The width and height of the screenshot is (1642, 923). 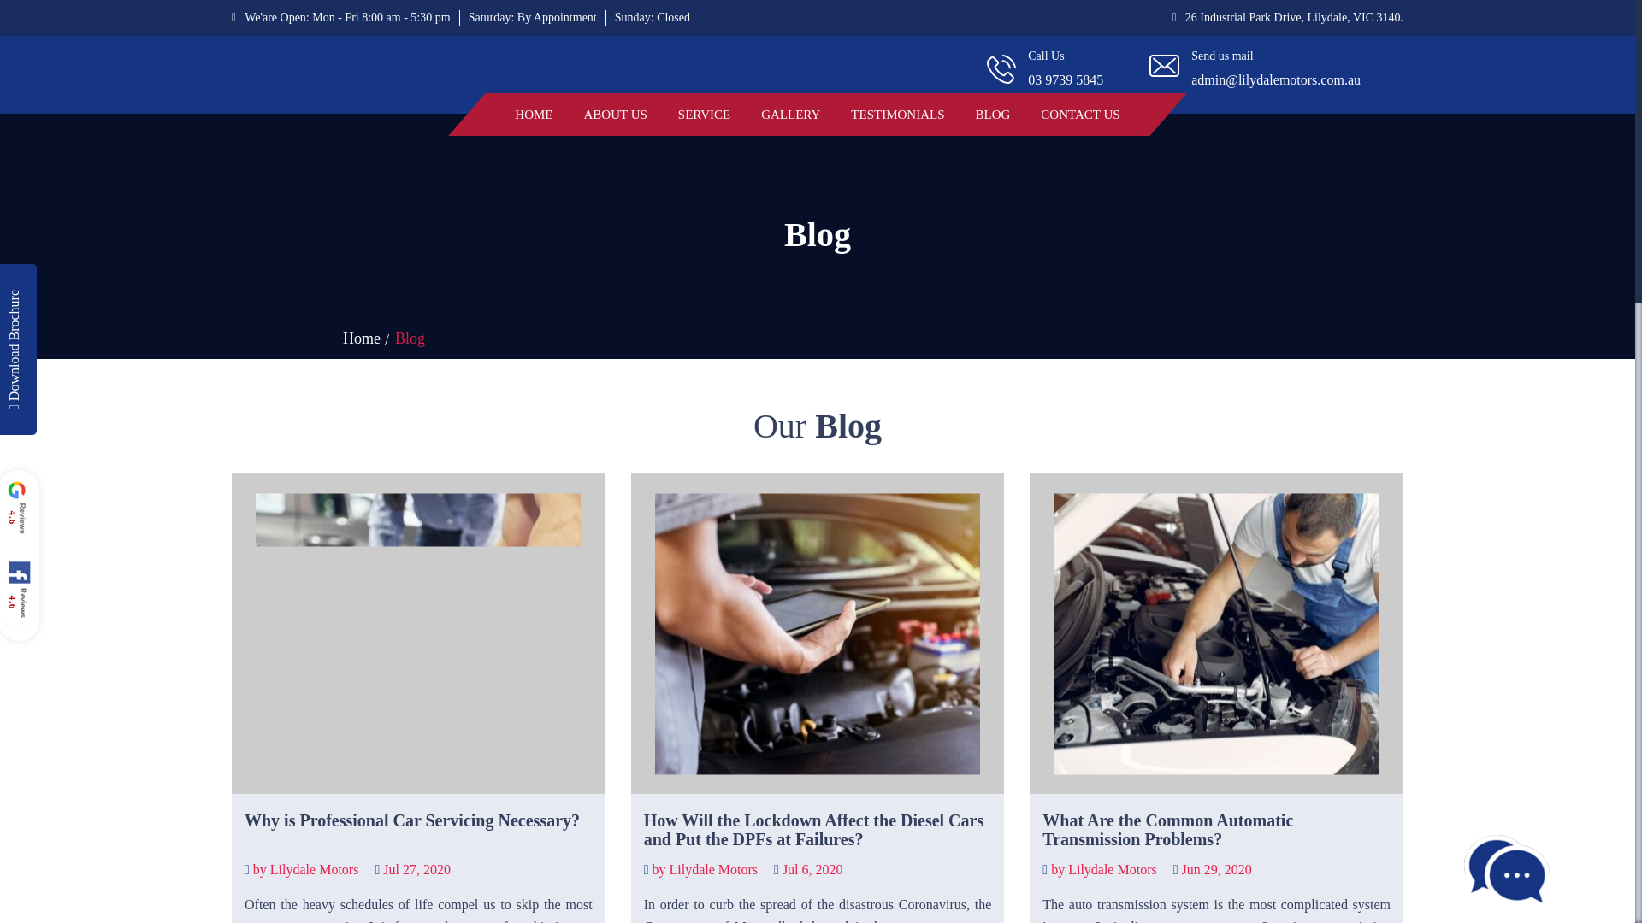 I want to click on Home, so click(x=362, y=338).